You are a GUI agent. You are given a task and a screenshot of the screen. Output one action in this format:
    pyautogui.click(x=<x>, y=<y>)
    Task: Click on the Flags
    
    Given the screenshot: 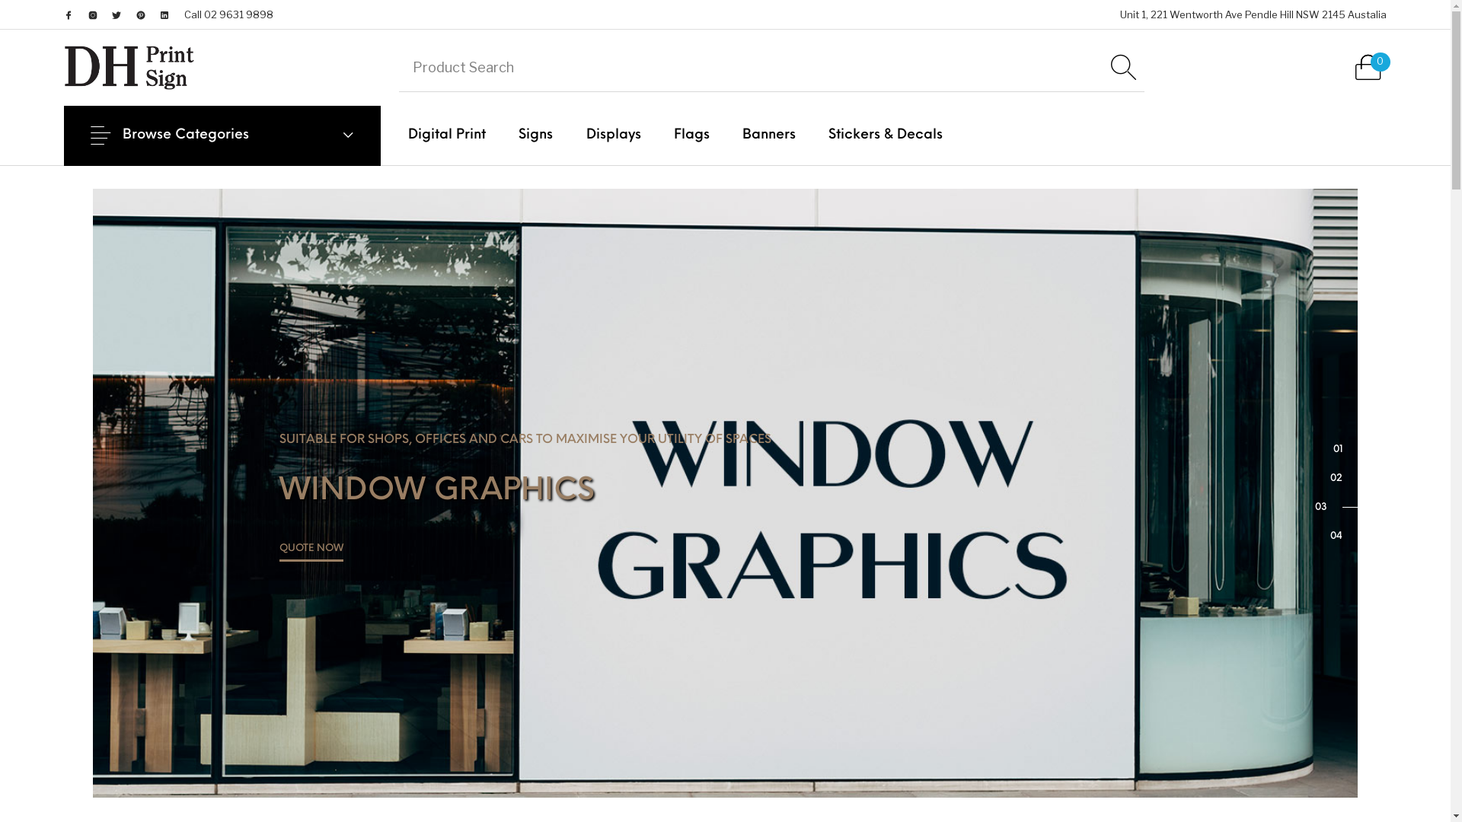 What is the action you would take?
    pyautogui.click(x=691, y=135)
    